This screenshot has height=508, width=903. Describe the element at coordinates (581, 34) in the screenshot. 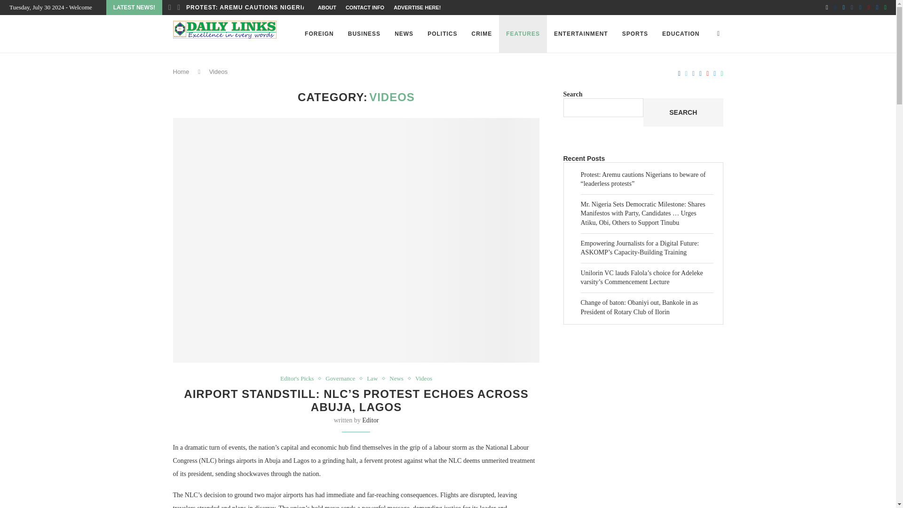

I see `ENTERTAINMENT` at that location.